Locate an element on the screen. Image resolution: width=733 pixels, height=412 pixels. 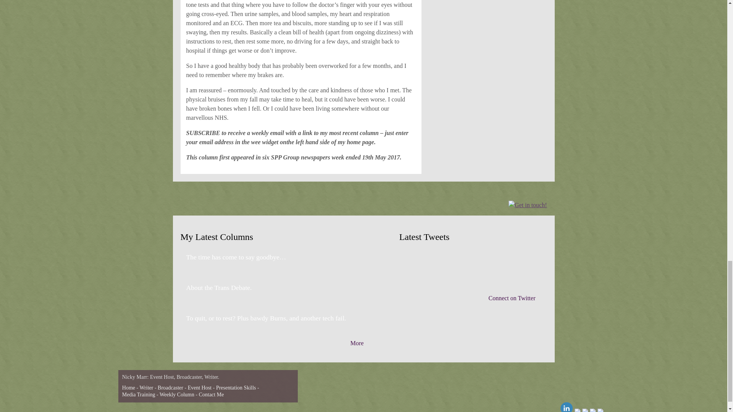
Presentation Skills is located at coordinates (236, 388).